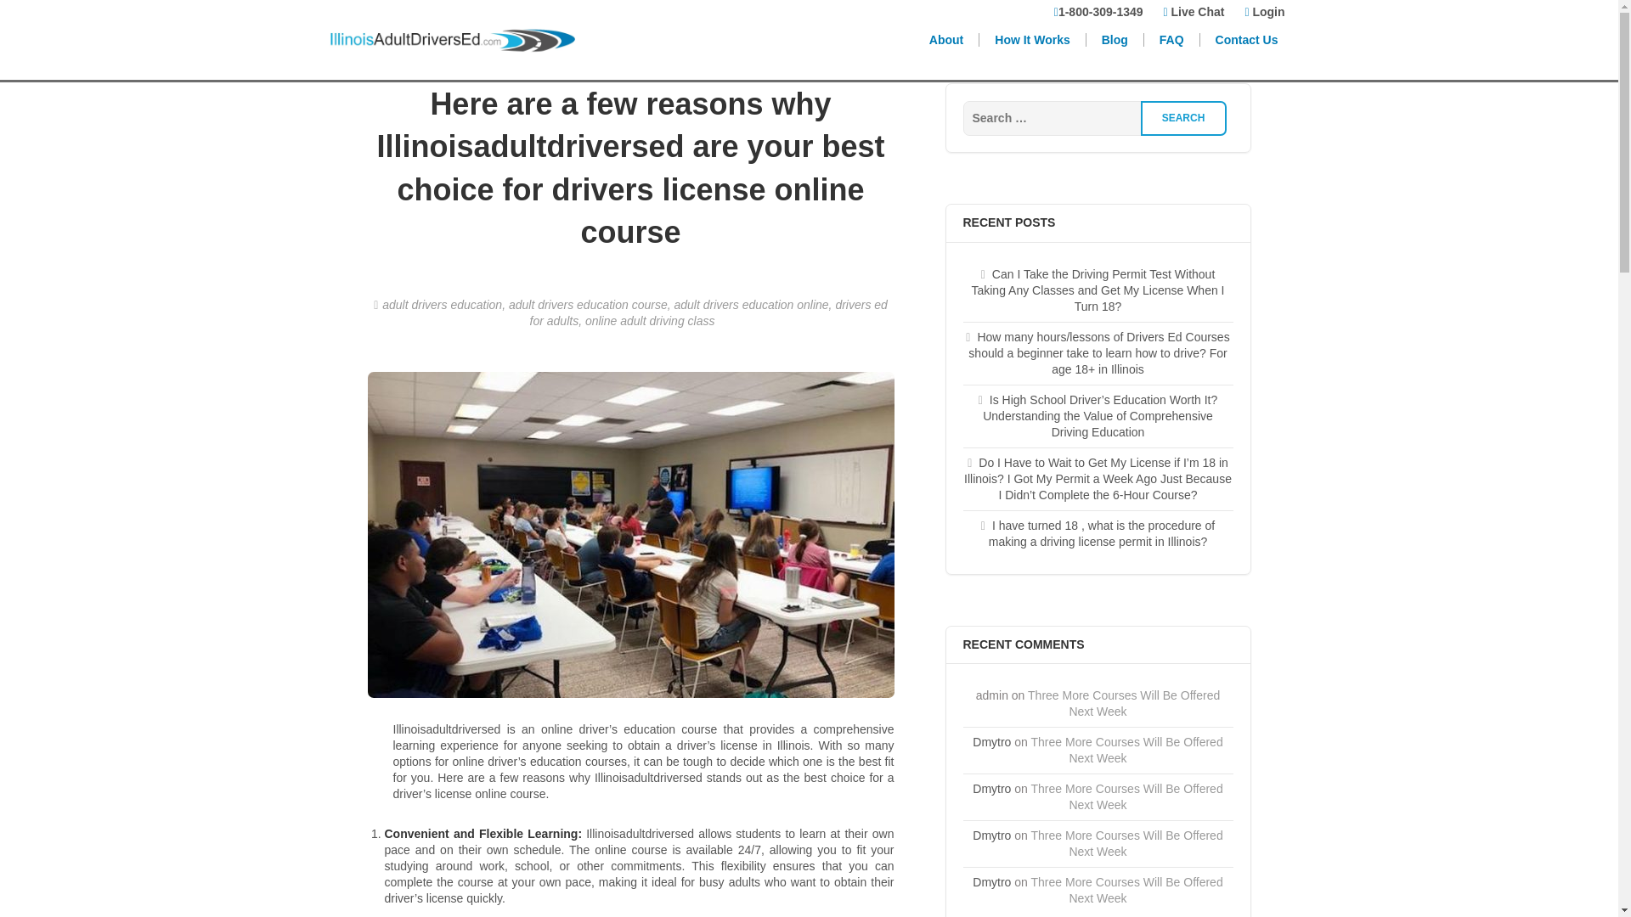 Image resolution: width=1631 pixels, height=917 pixels. What do you see at coordinates (1172, 39) in the screenshot?
I see `FAQ` at bounding box center [1172, 39].